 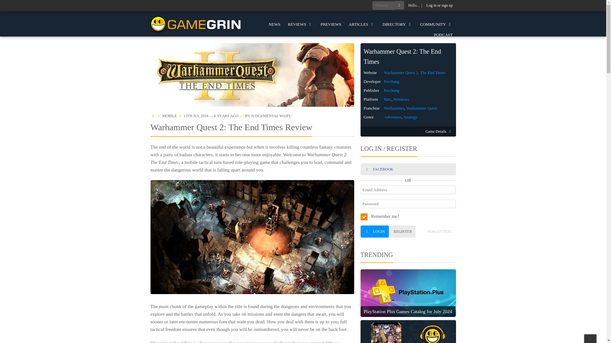 What do you see at coordinates (397, 24) in the screenshot?
I see `DIRECTORY` at bounding box center [397, 24].